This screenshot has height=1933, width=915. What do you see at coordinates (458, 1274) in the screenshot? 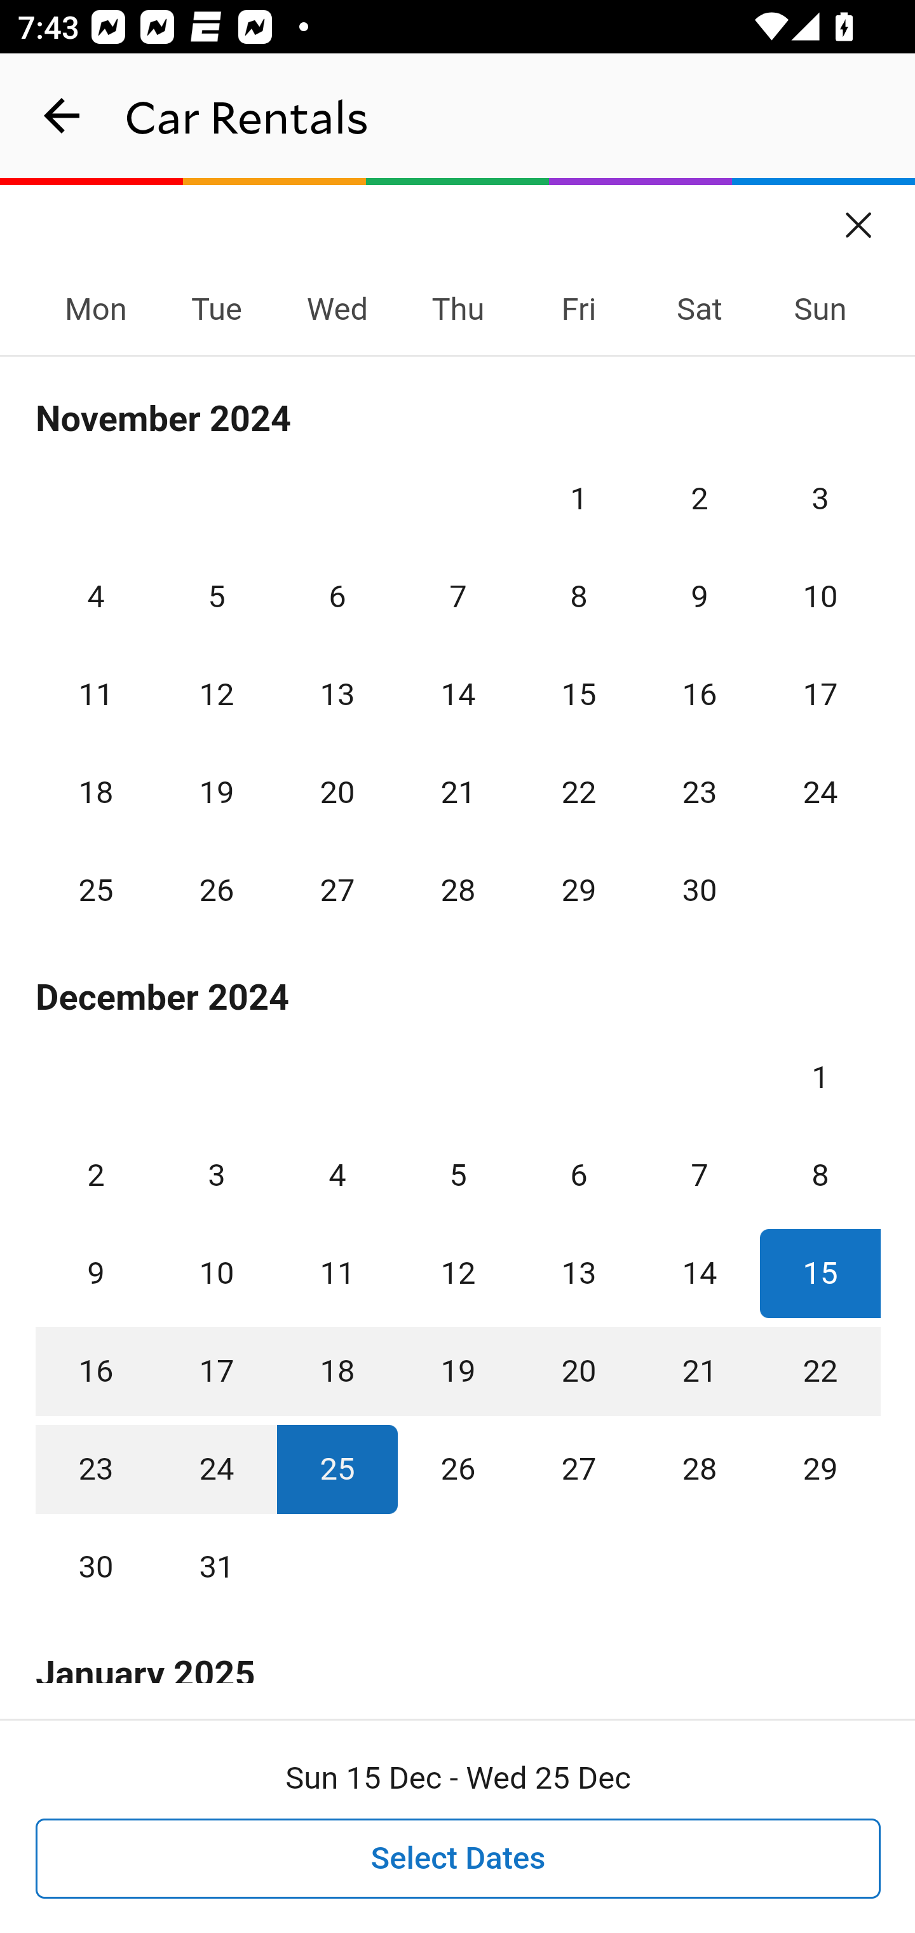
I see `12 December 2024` at bounding box center [458, 1274].